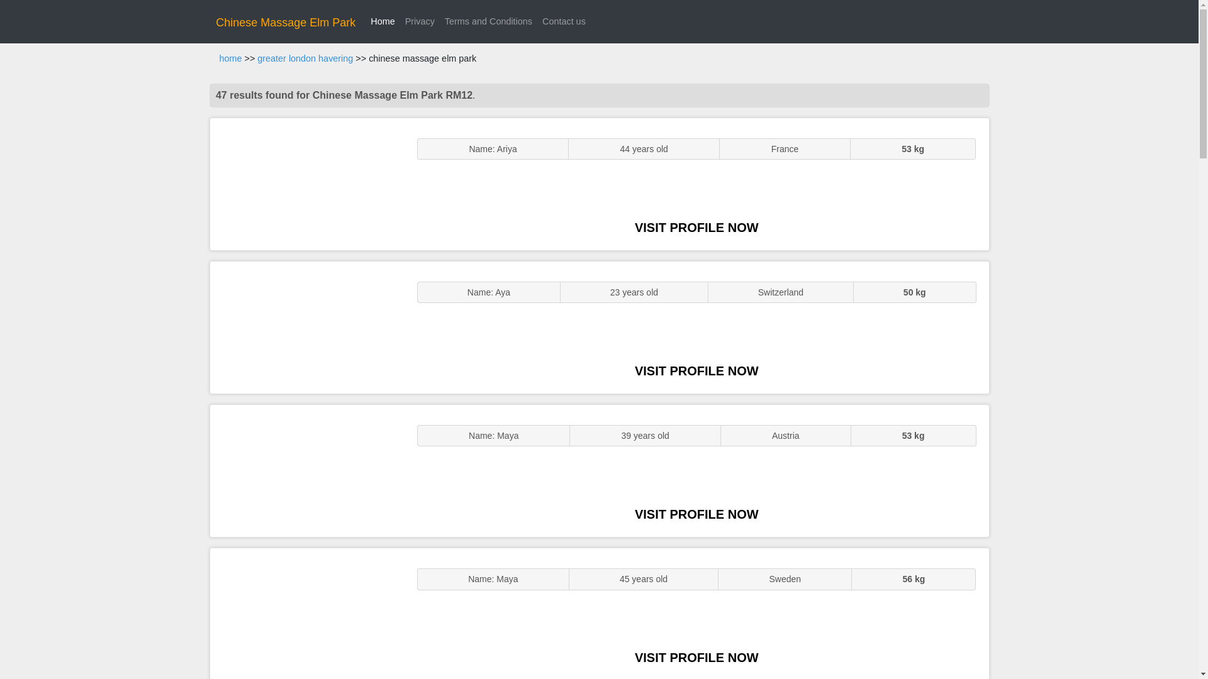 The image size is (1208, 679). Describe the element at coordinates (696, 658) in the screenshot. I see `VISIT PROFILE NOW` at that location.